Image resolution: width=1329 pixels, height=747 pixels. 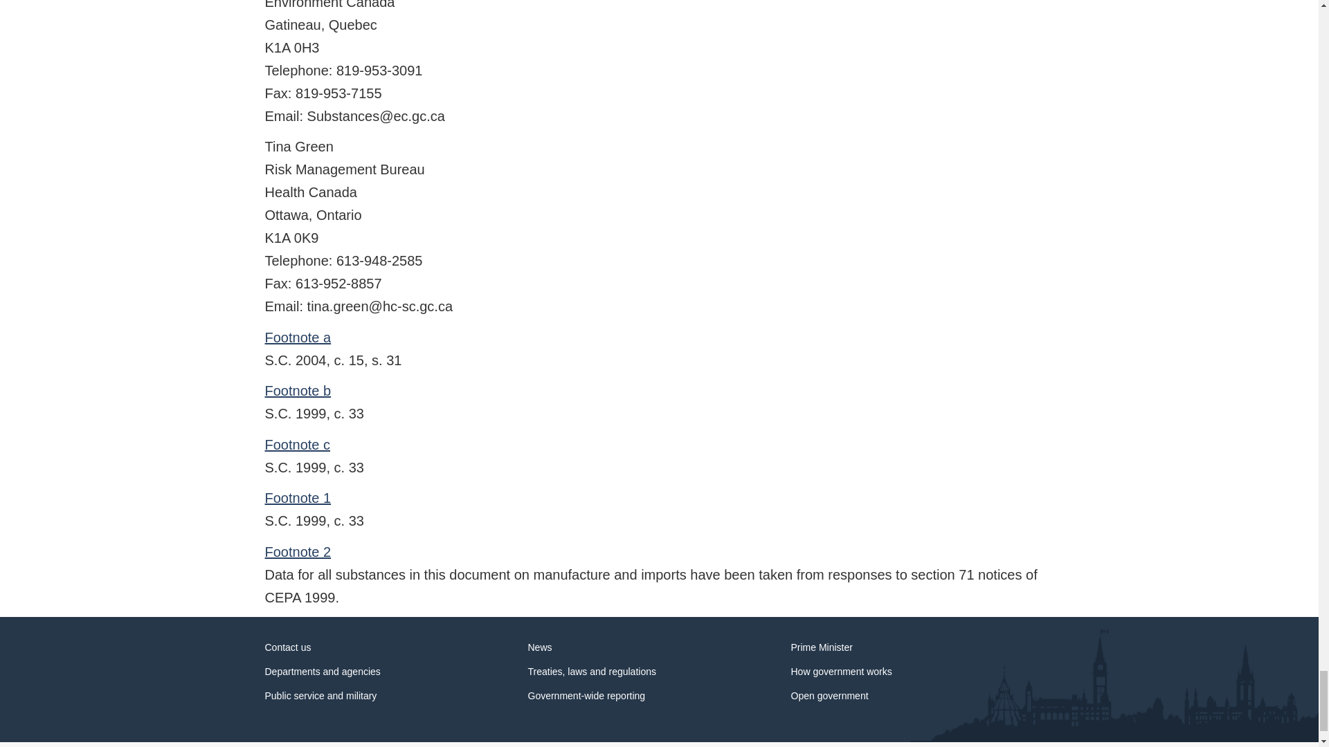 I want to click on Footnote b, so click(x=298, y=390).